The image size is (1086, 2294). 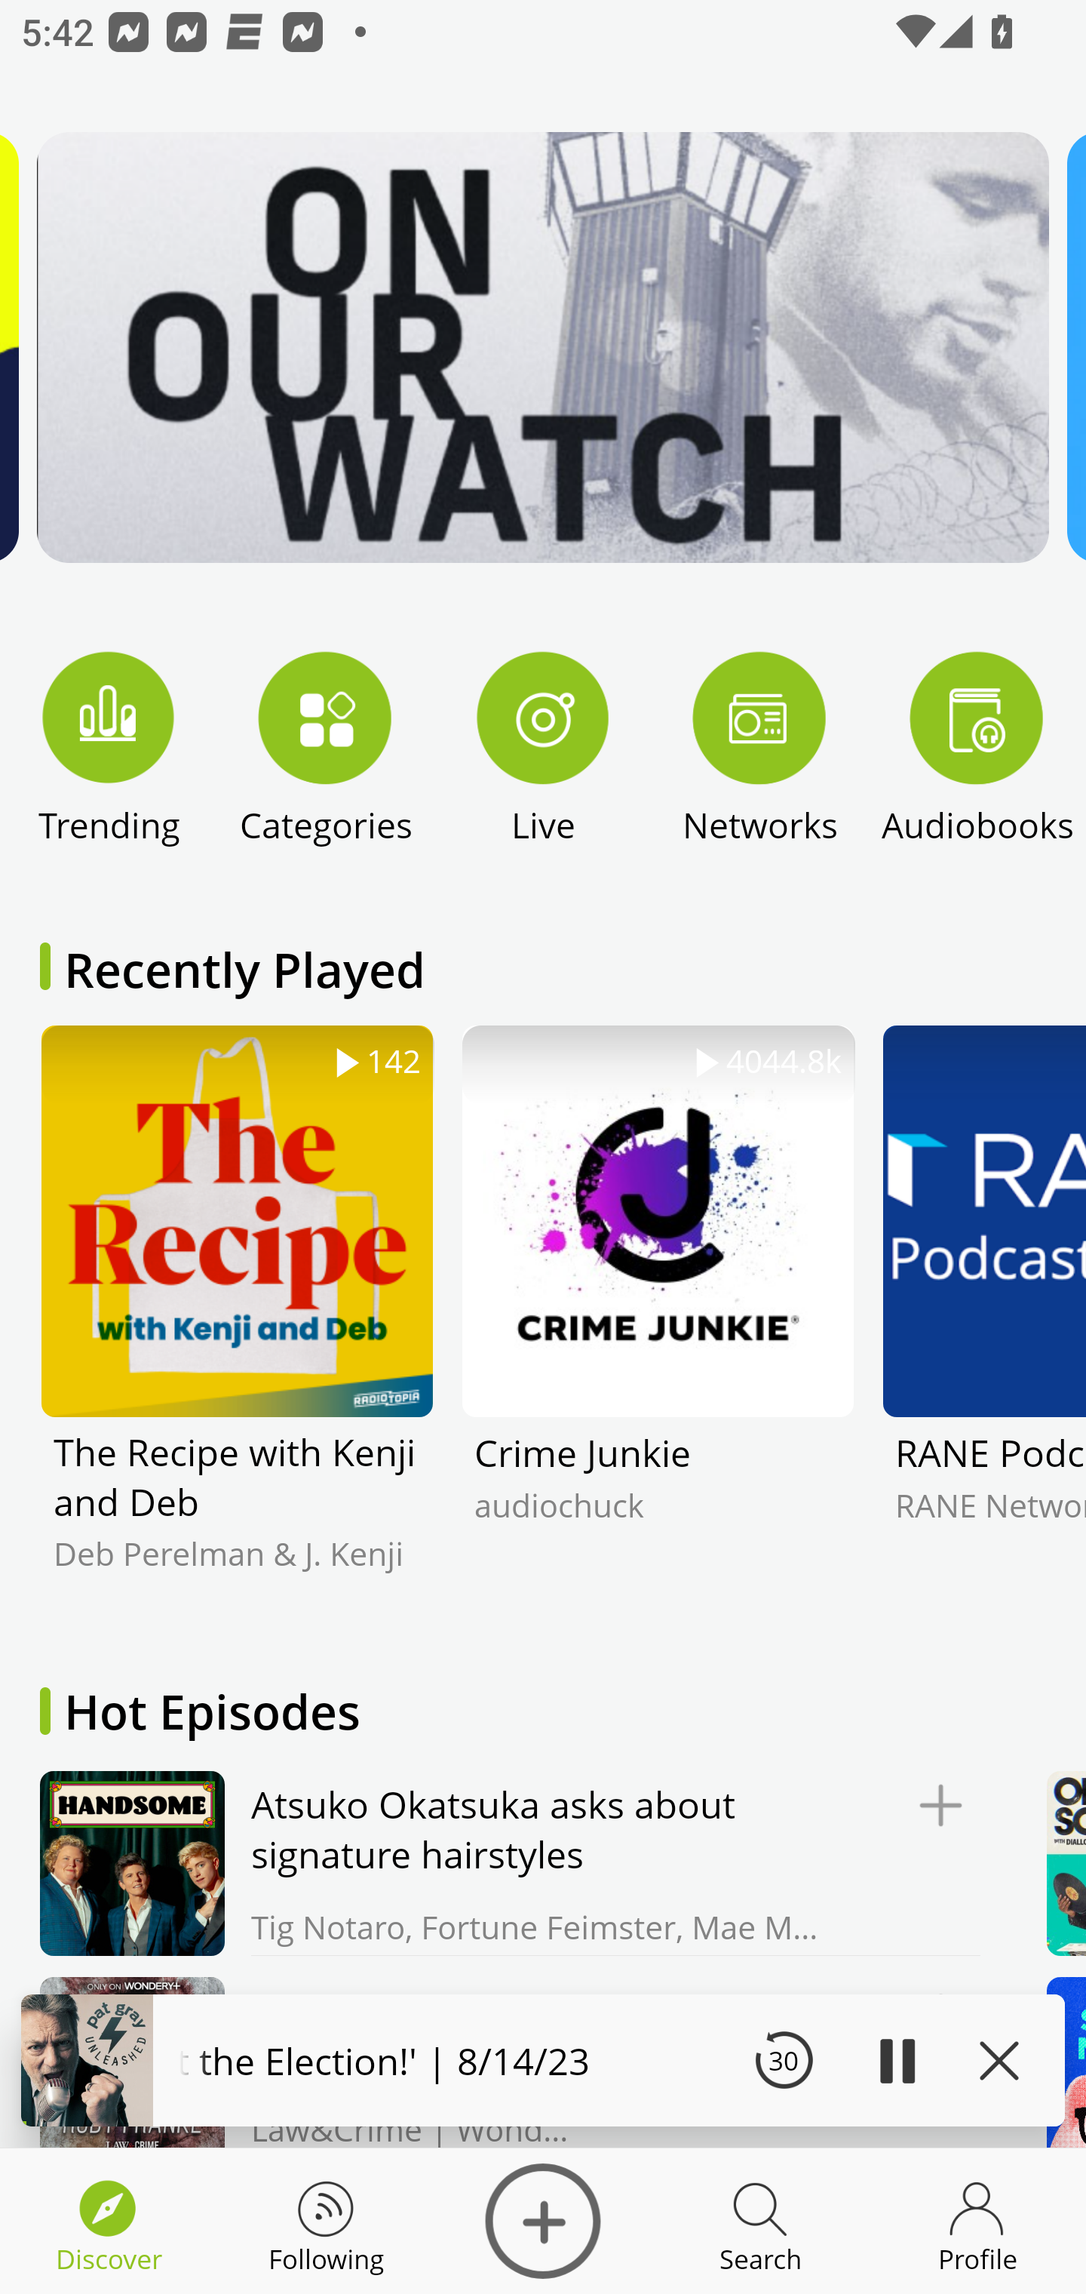 What do you see at coordinates (658, 1320) in the screenshot?
I see `4044.8k Crime Junkie audiochuck` at bounding box center [658, 1320].